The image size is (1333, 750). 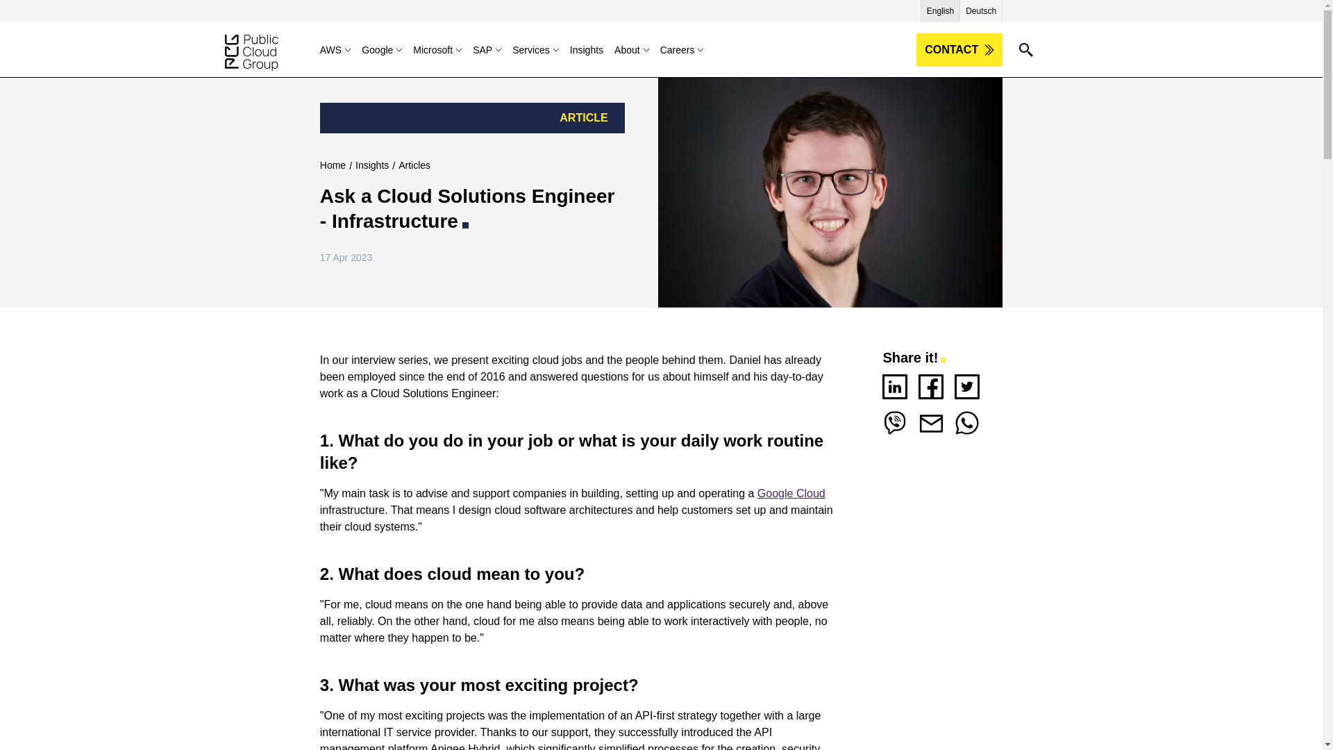 I want to click on Deutsch, so click(x=980, y=10).